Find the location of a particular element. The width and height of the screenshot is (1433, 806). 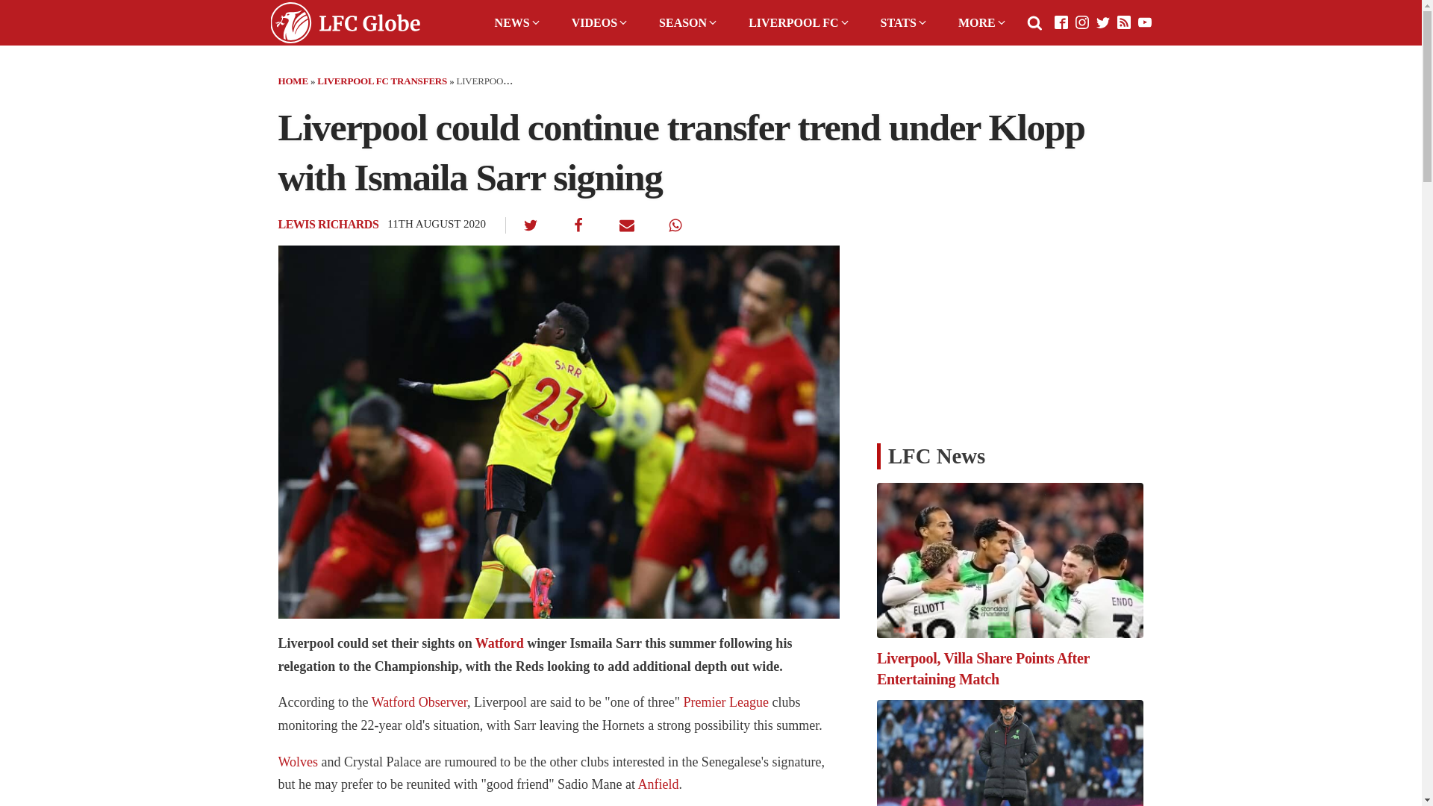

NEWS is located at coordinates (518, 22).